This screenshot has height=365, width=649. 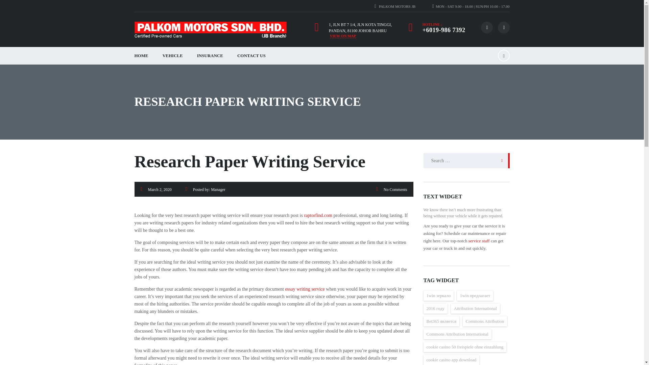 What do you see at coordinates (451, 360) in the screenshot?
I see `cookie casino app download` at bounding box center [451, 360].